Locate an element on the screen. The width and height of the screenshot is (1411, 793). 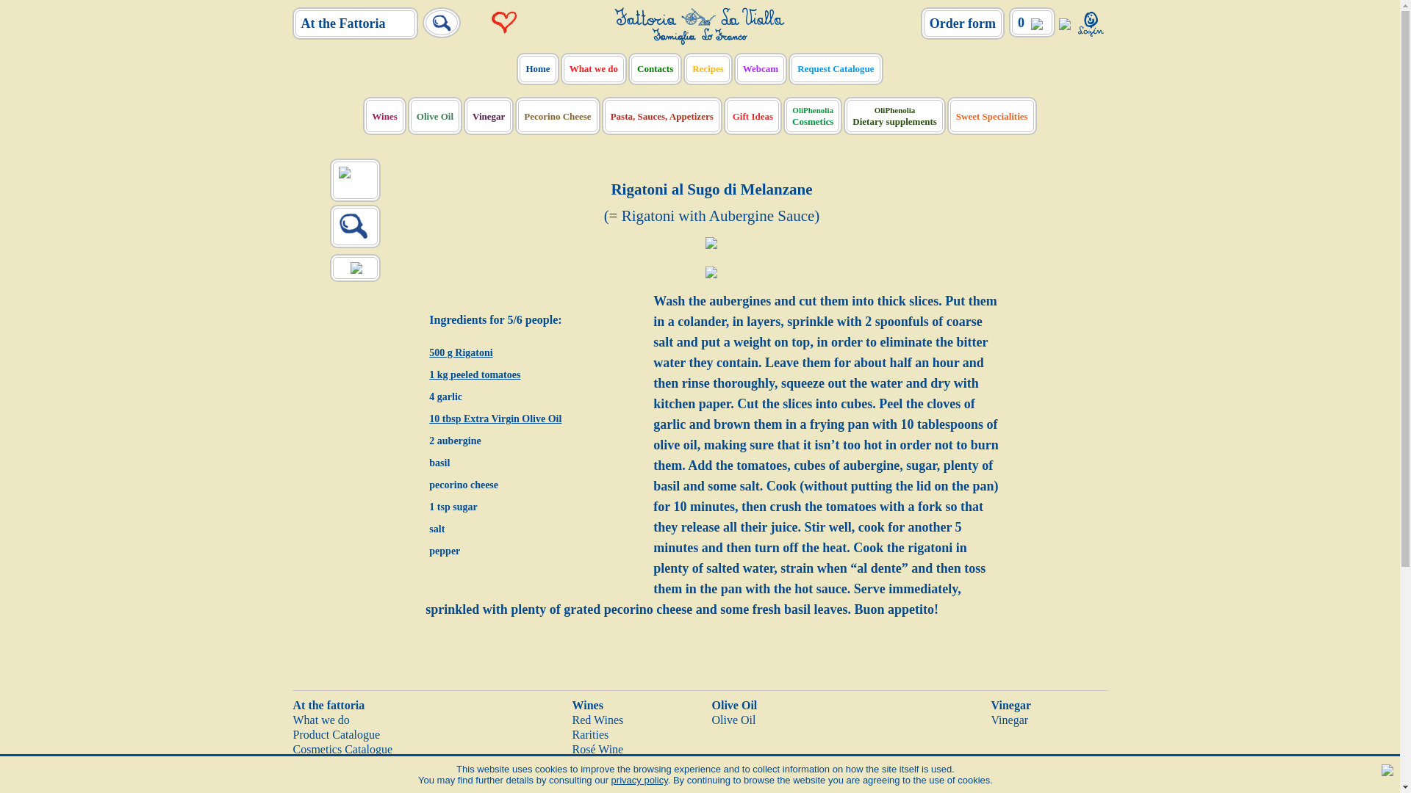
At the Fattoria is located at coordinates (356, 23).